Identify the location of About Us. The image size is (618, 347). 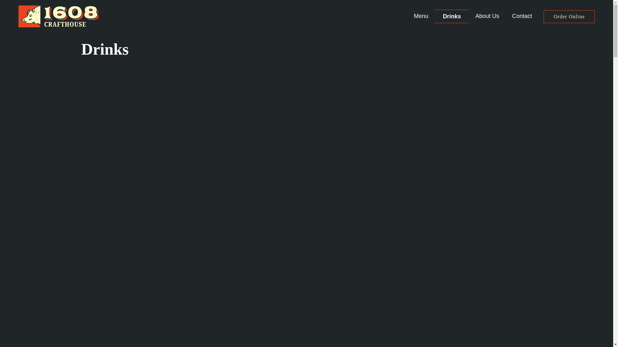
(487, 16).